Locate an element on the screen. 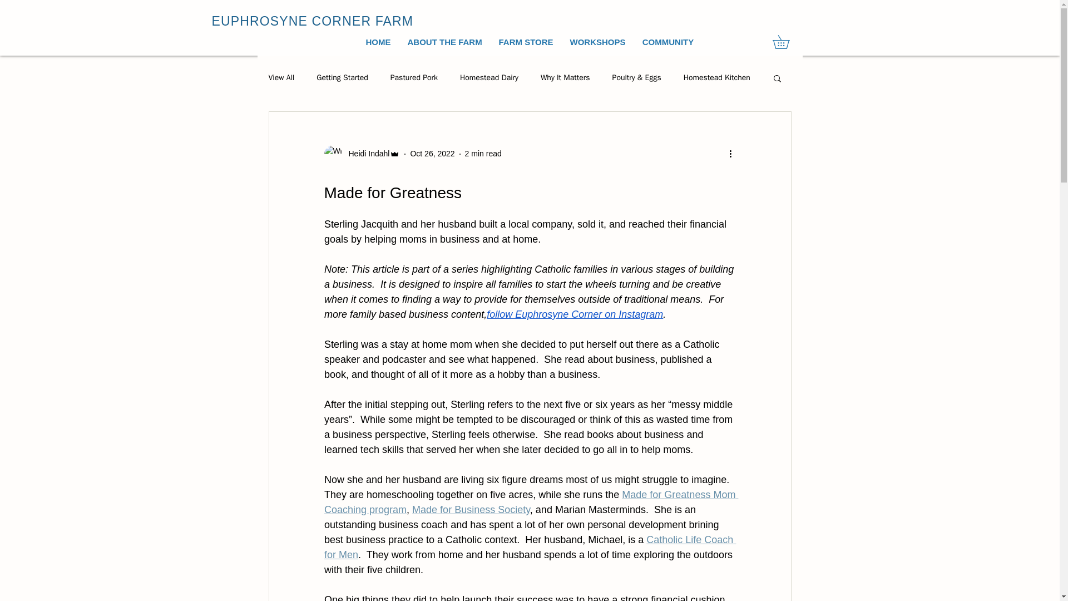 This screenshot has height=601, width=1068. Oct 26, 2022 is located at coordinates (432, 154).